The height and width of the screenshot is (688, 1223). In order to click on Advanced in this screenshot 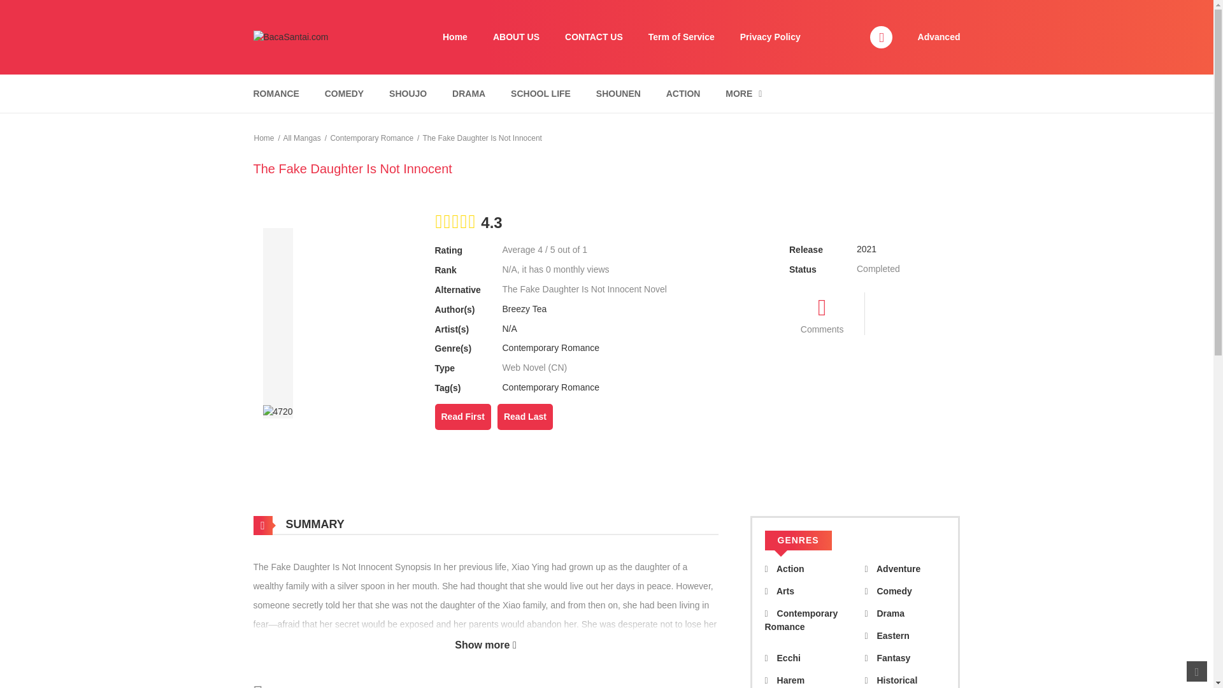, I will do `click(939, 36)`.